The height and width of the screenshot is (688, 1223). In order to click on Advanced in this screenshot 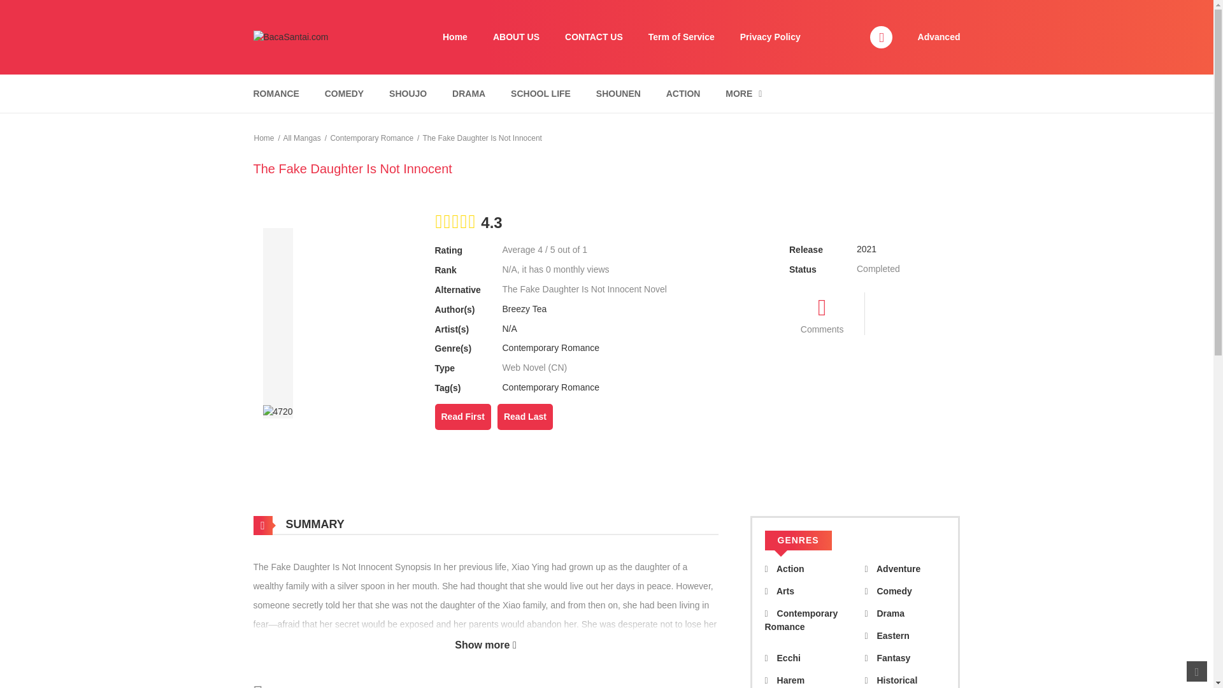, I will do `click(939, 36)`.